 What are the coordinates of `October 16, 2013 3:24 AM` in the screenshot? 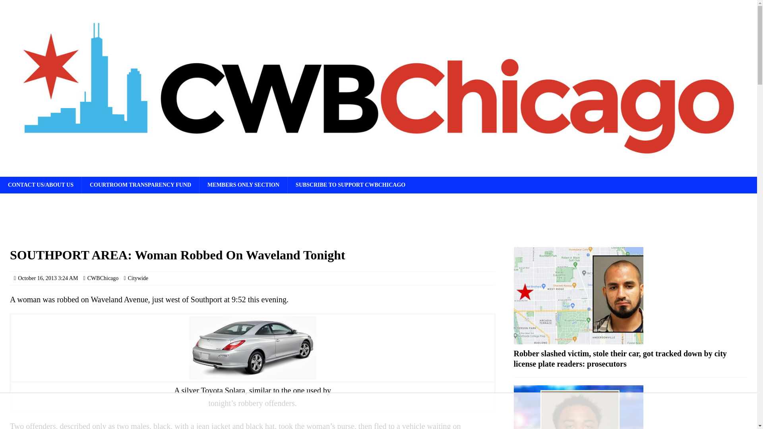 It's located at (48, 278).